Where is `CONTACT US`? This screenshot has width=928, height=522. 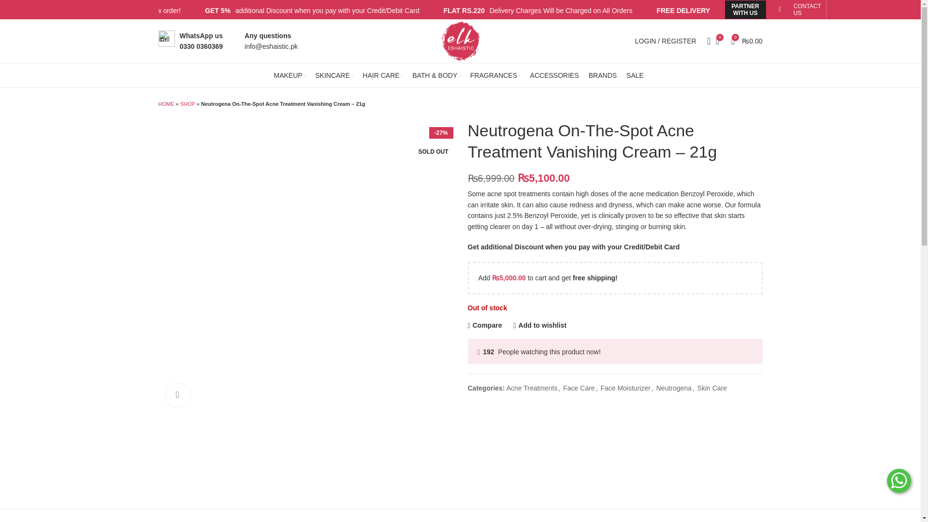 CONTACT US is located at coordinates (807, 10).